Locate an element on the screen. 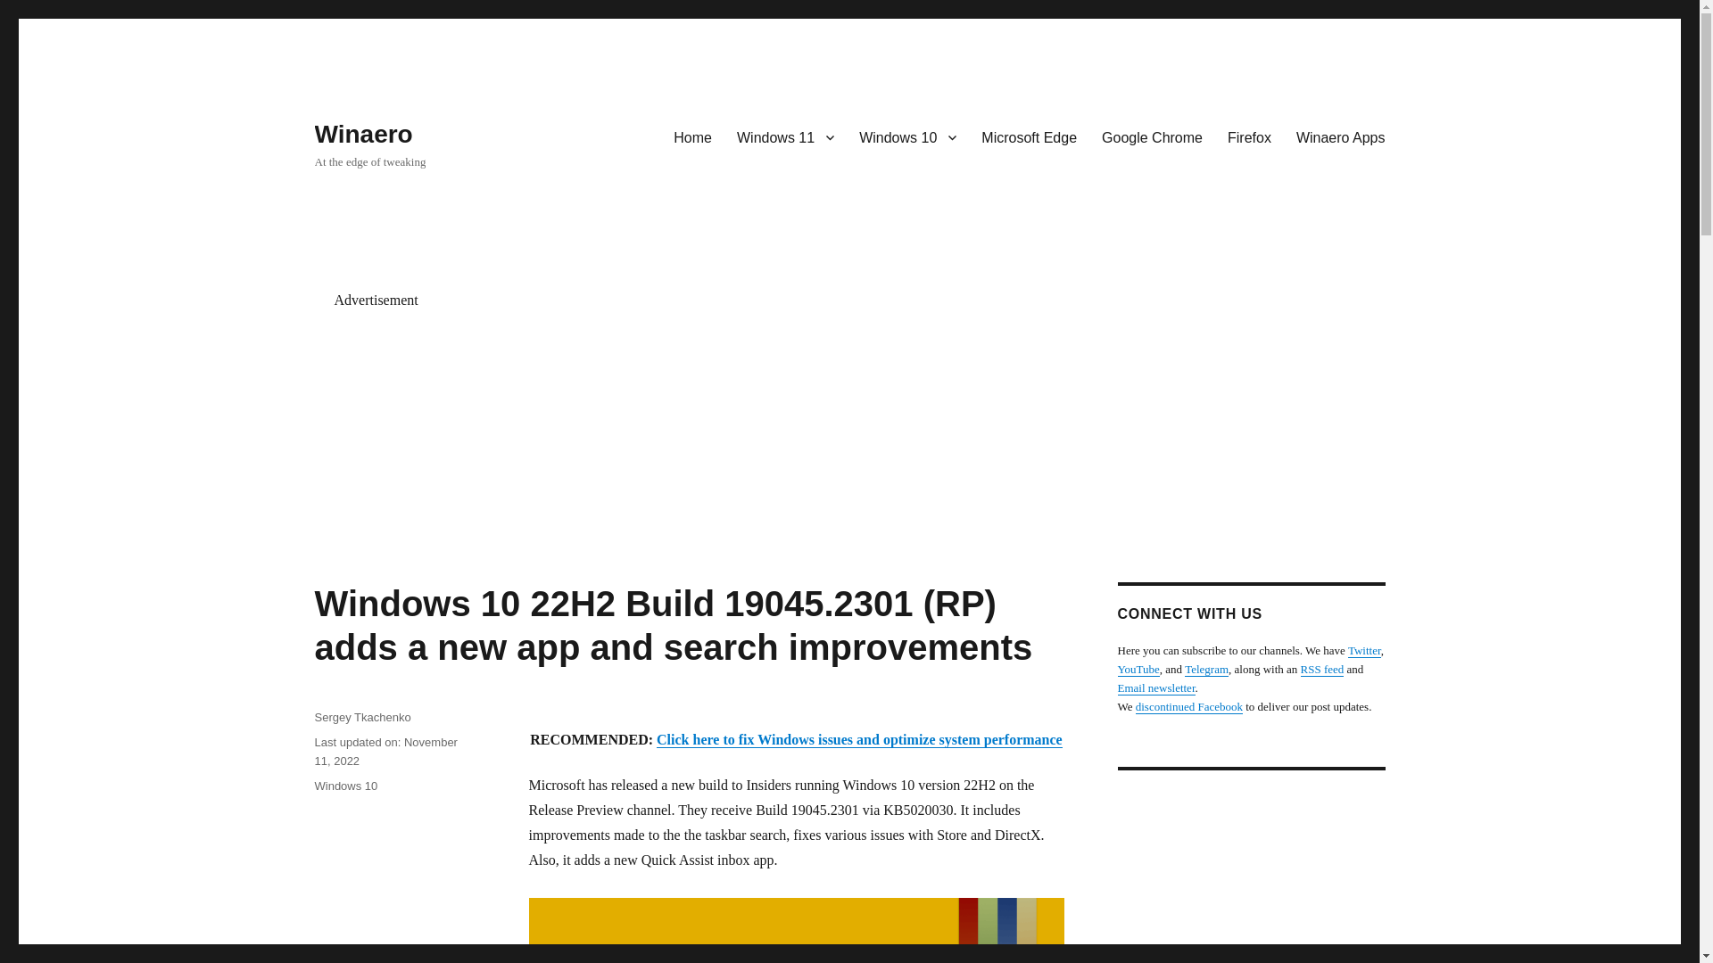 The image size is (1713, 963). Home is located at coordinates (692, 136).